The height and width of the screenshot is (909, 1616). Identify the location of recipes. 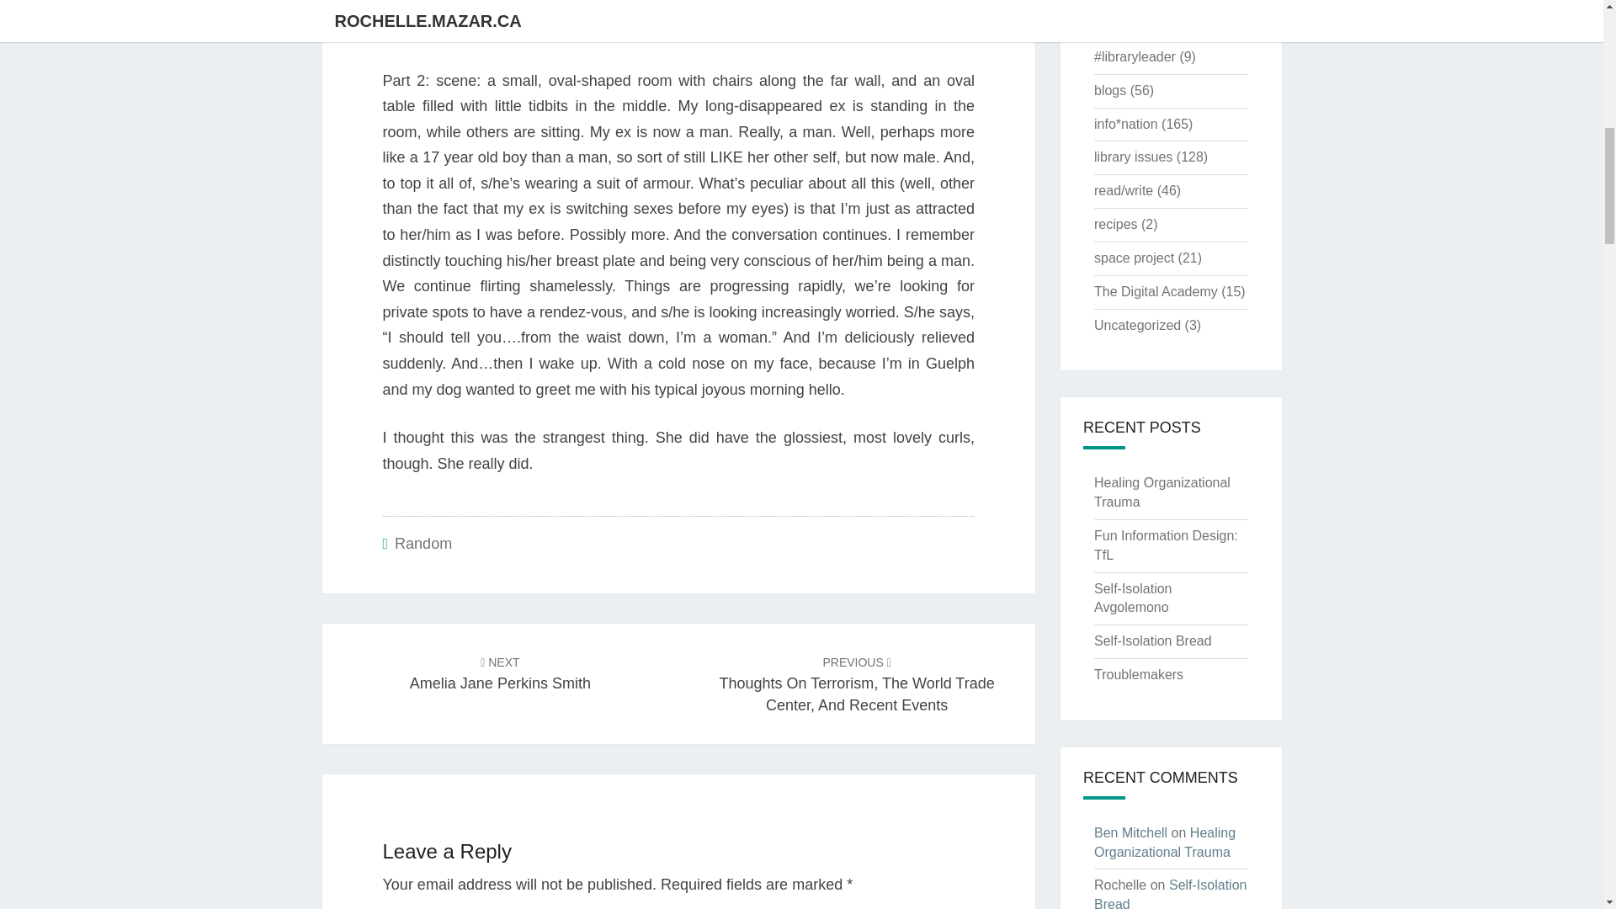
(1115, 224).